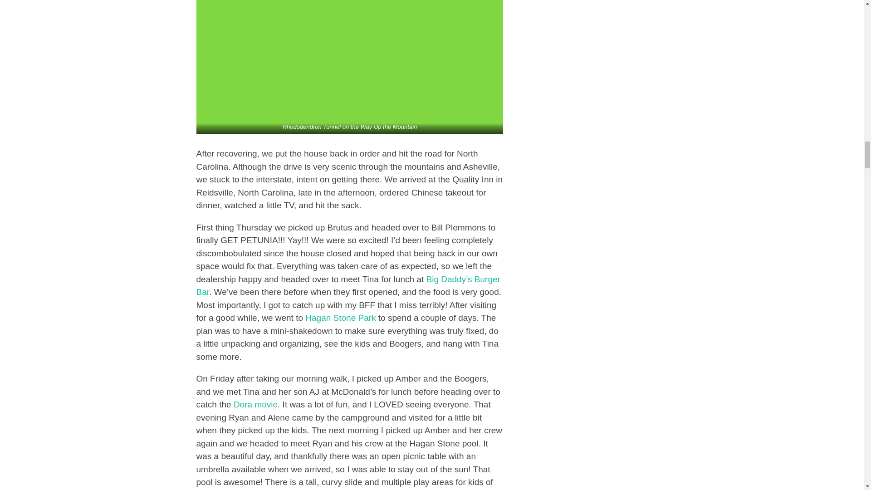 The image size is (871, 490). Describe the element at coordinates (340, 318) in the screenshot. I see `Hagan Stone Park` at that location.